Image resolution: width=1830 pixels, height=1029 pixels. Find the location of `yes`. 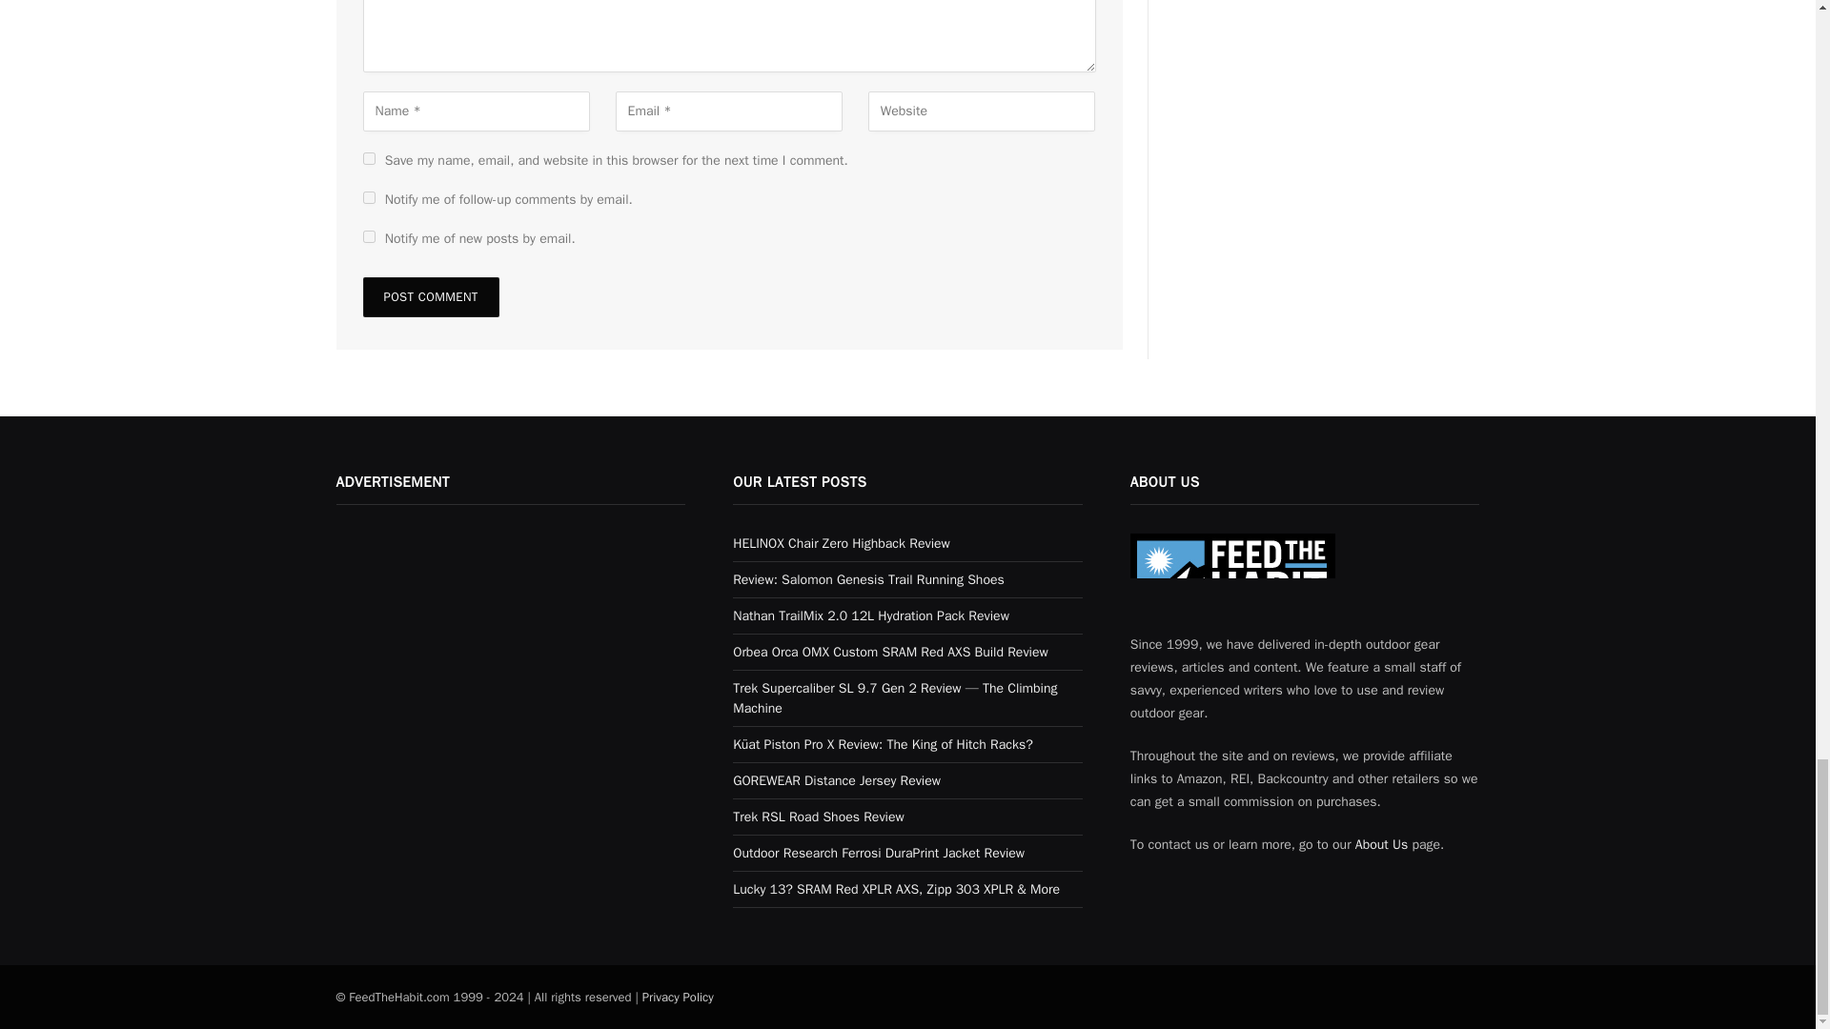

yes is located at coordinates (368, 158).